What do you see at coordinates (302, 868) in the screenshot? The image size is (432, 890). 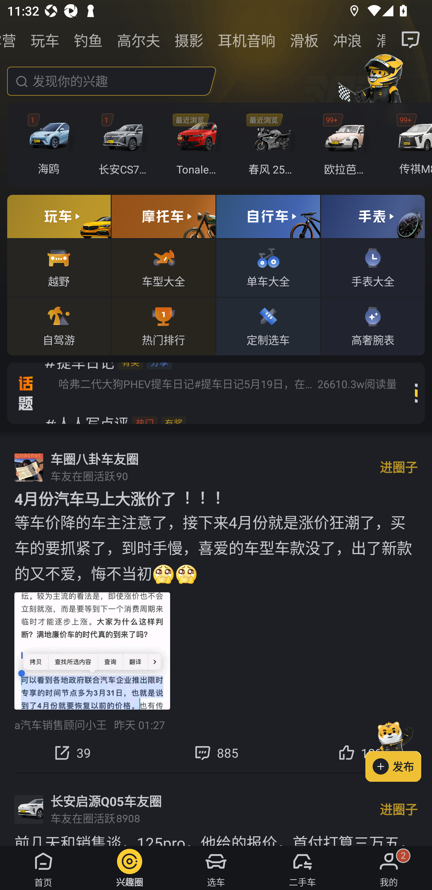 I see ` 二手车` at bounding box center [302, 868].